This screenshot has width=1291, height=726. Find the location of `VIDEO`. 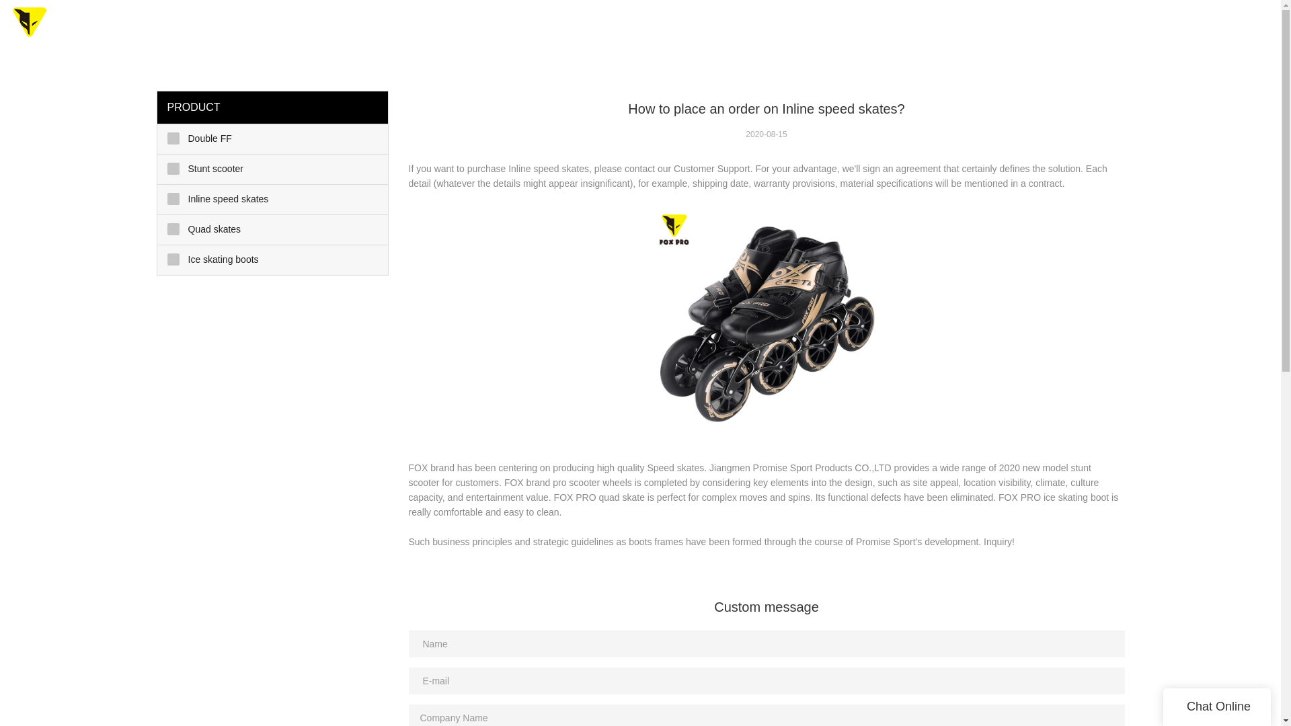

VIDEO is located at coordinates (933, 27).